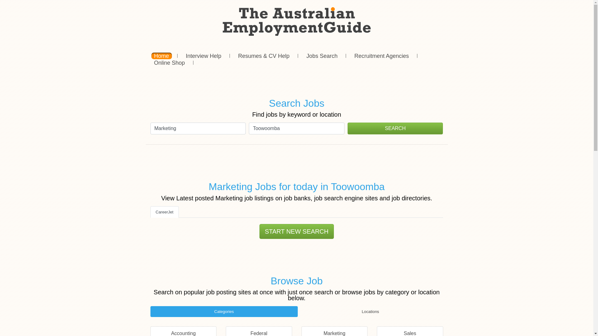  I want to click on Interview Help, so click(204, 56).